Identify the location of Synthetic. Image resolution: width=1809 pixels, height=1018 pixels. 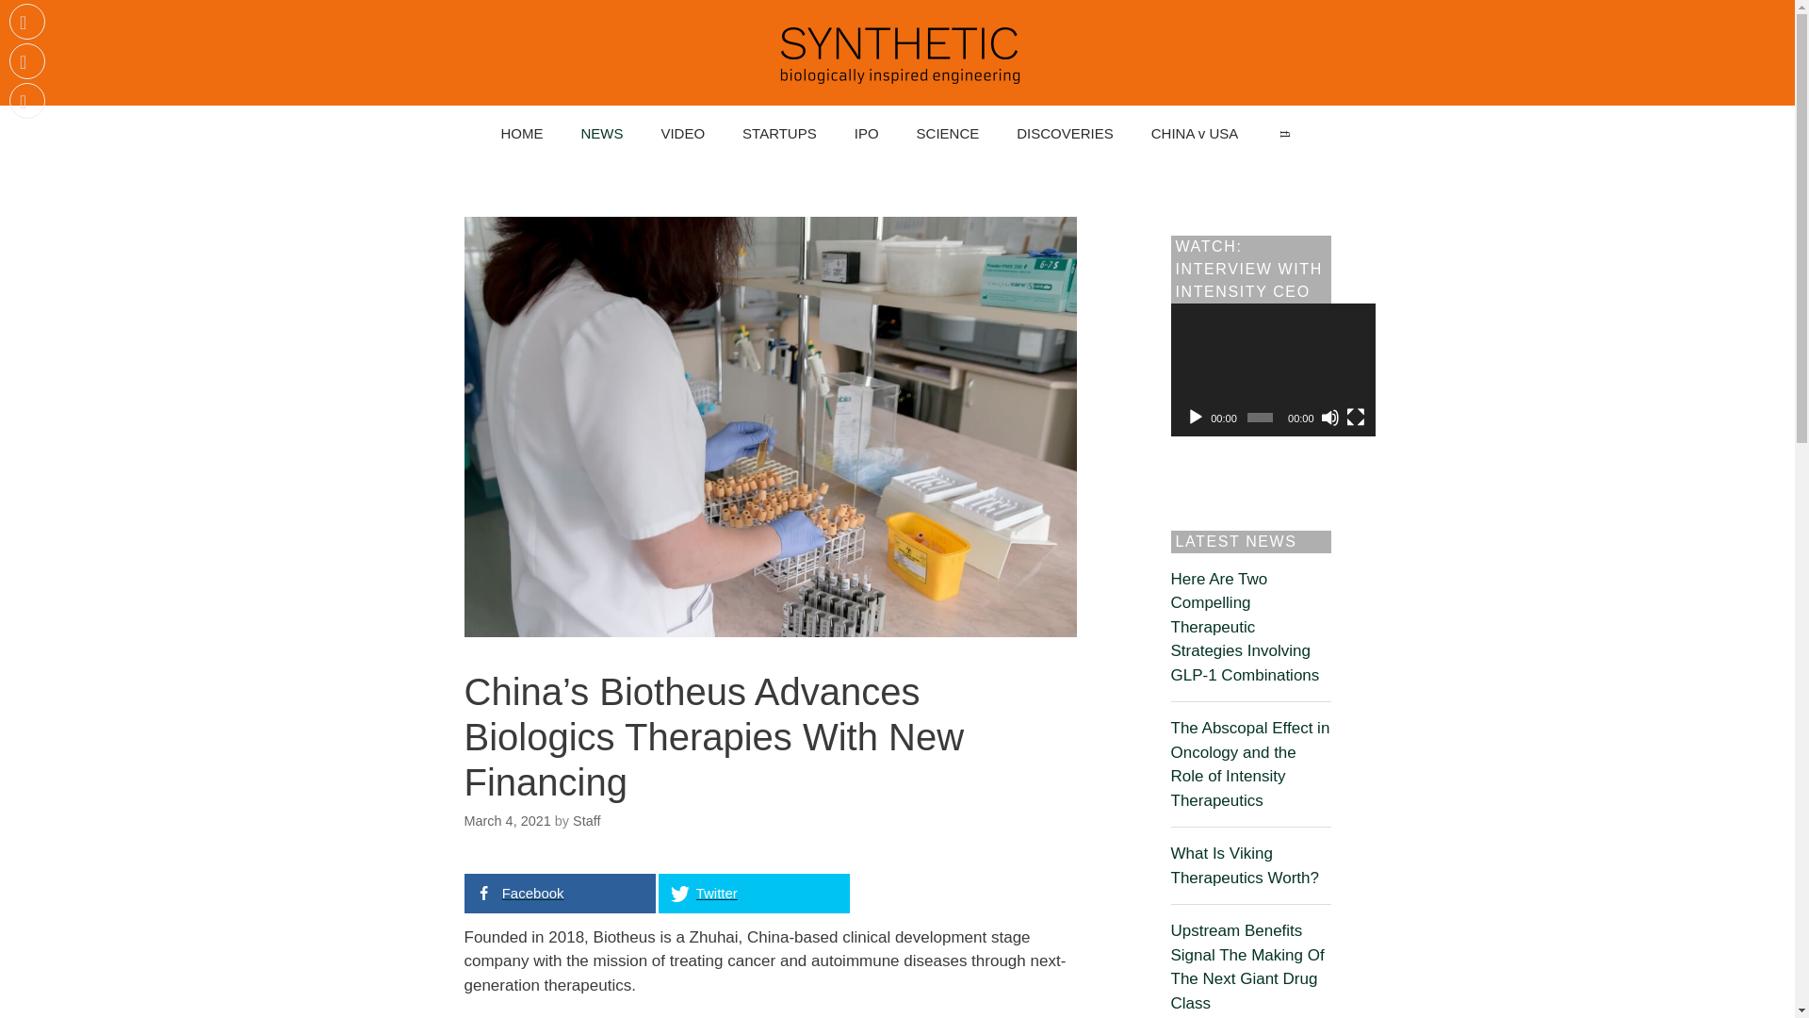
(897, 53).